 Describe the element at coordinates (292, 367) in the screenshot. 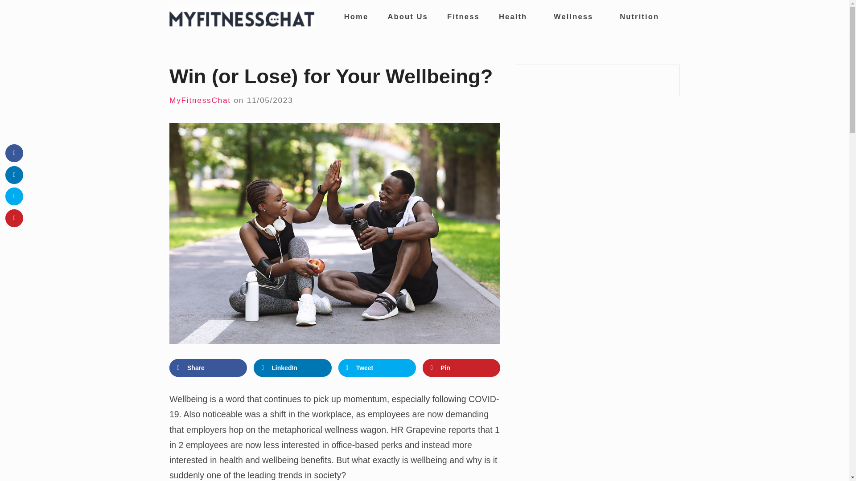

I see `LinkedIn` at that location.